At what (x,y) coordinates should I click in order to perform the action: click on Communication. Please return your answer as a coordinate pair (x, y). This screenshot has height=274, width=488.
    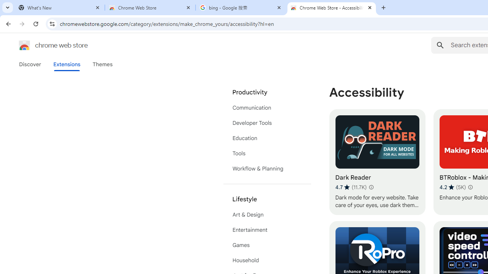
    Looking at the image, I should click on (267, 107).